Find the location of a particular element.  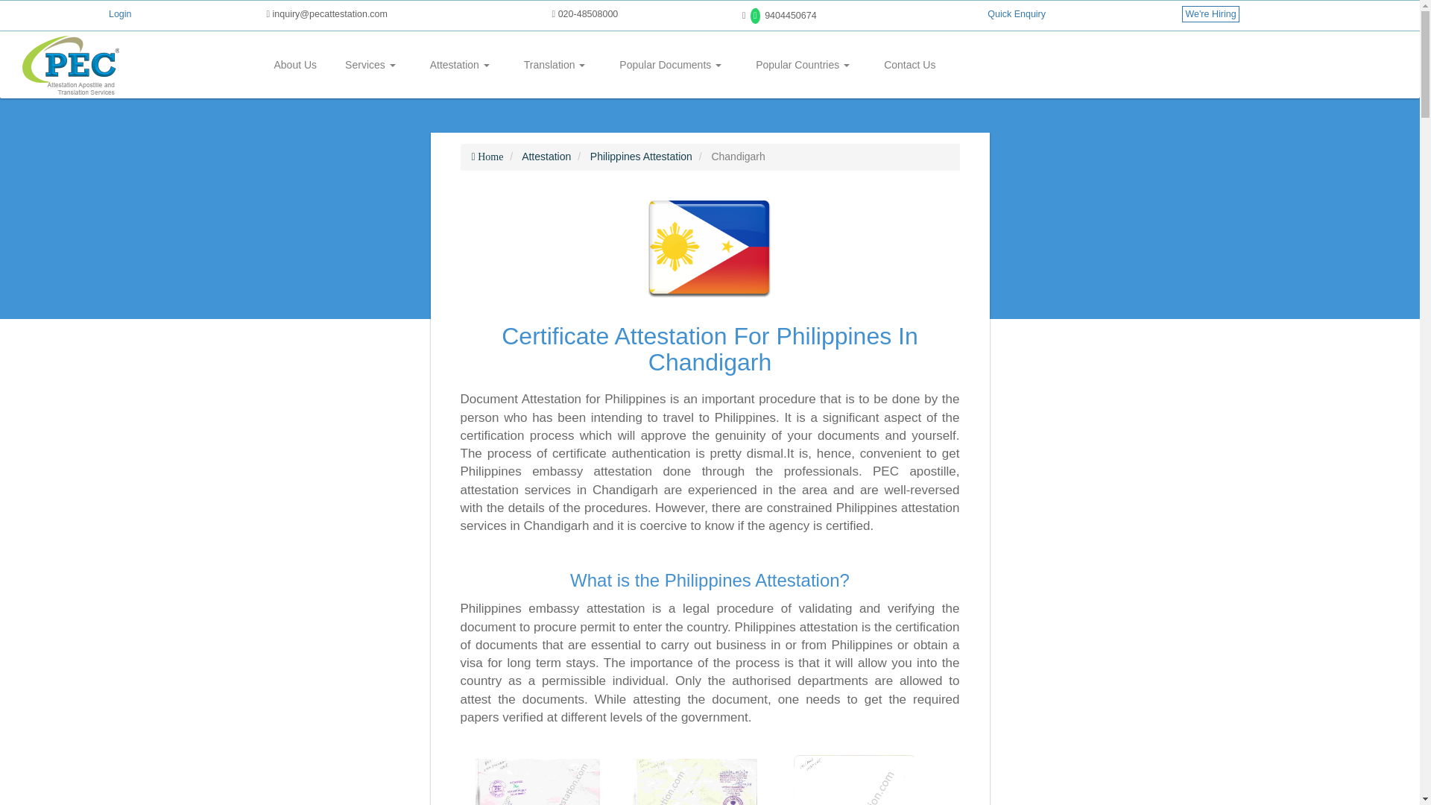

Services is located at coordinates (370, 64).